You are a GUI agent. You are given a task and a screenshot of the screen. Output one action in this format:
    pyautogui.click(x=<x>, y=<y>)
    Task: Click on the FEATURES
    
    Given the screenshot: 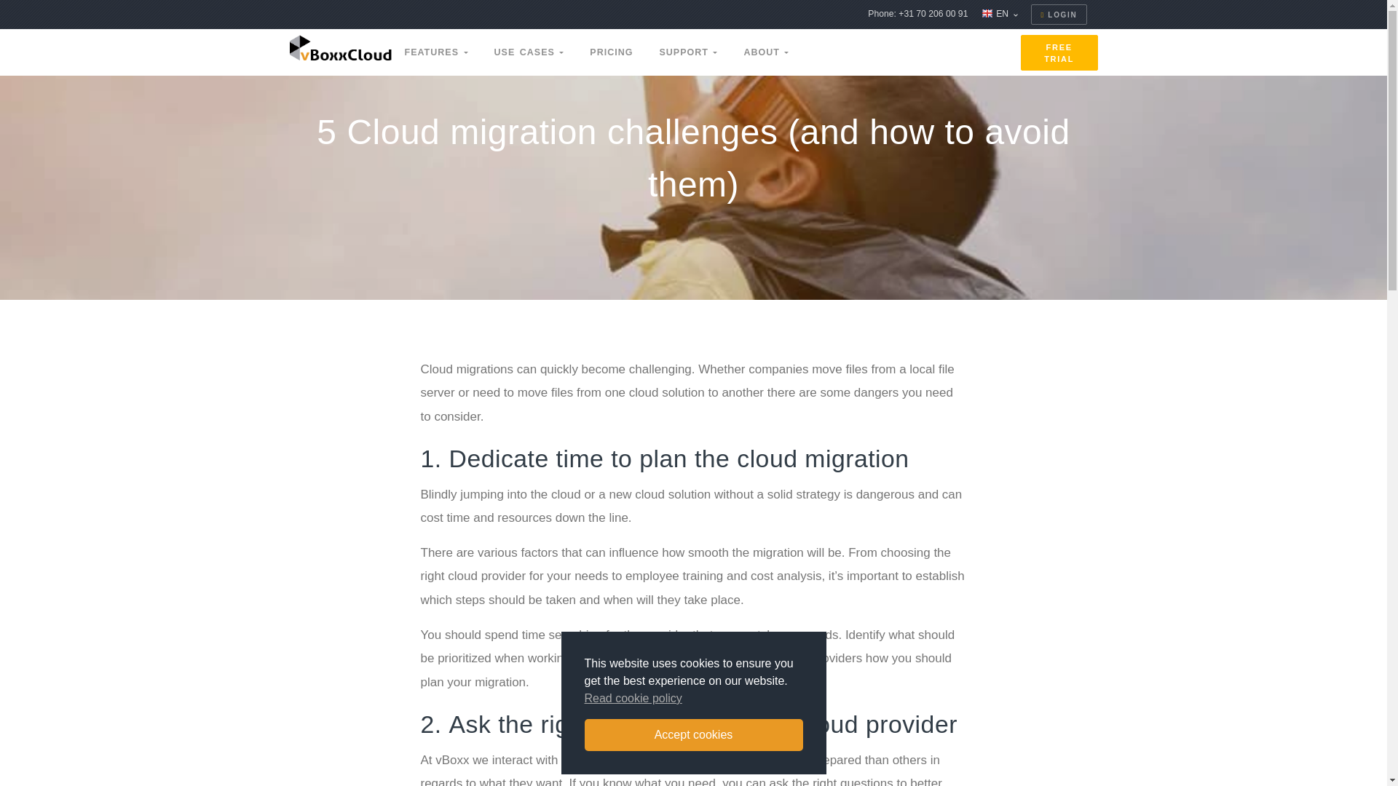 What is the action you would take?
    pyautogui.click(x=435, y=52)
    